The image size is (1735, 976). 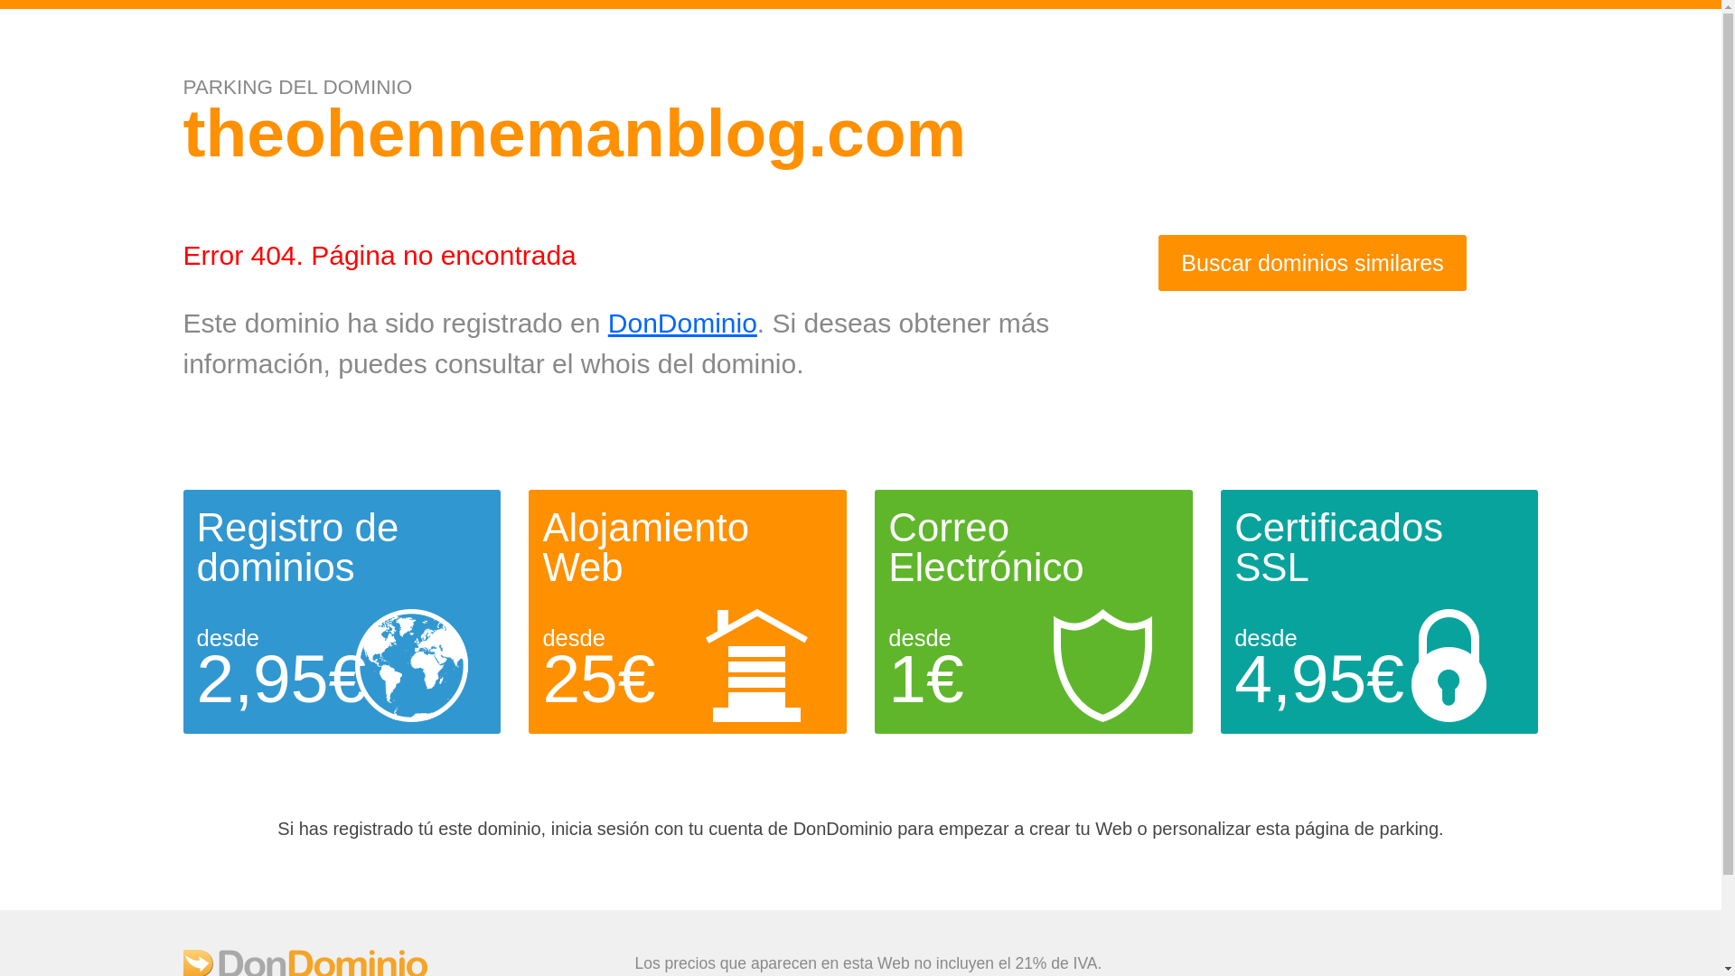 I want to click on Buscar dominios similares, so click(x=1312, y=263).